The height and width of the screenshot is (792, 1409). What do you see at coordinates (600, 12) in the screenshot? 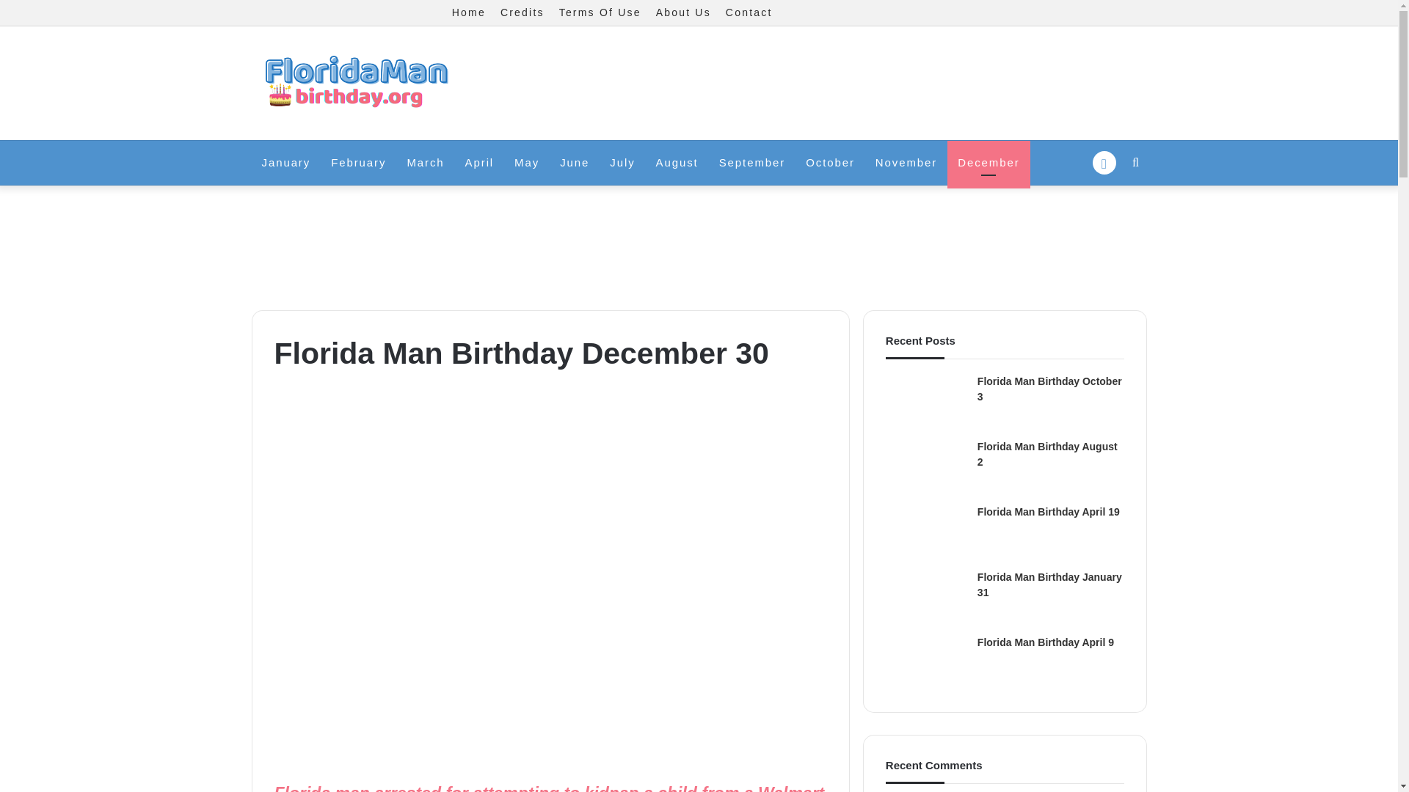
I see `Terms Of Use` at bounding box center [600, 12].